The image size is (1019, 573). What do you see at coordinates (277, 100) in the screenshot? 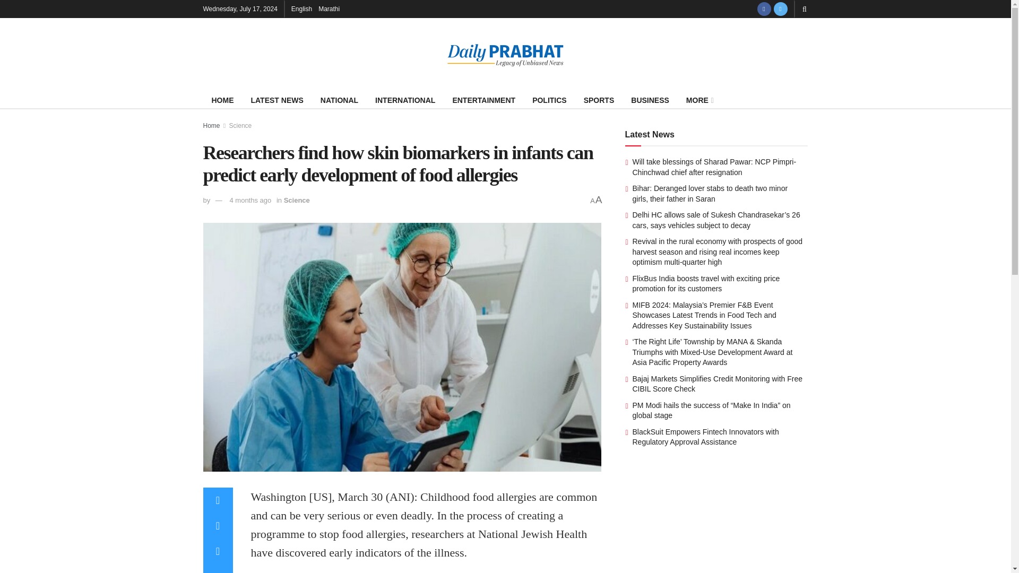
I see `LATEST NEWS` at bounding box center [277, 100].